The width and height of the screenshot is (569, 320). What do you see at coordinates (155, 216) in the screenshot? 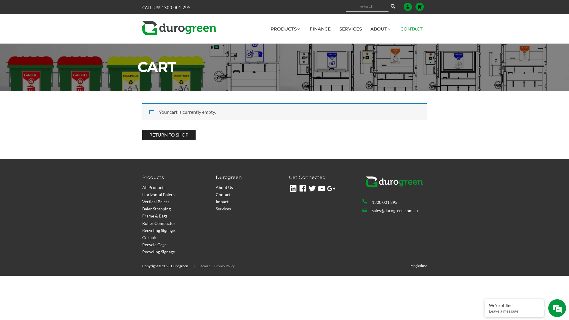
I see `Frame & Bags` at bounding box center [155, 216].